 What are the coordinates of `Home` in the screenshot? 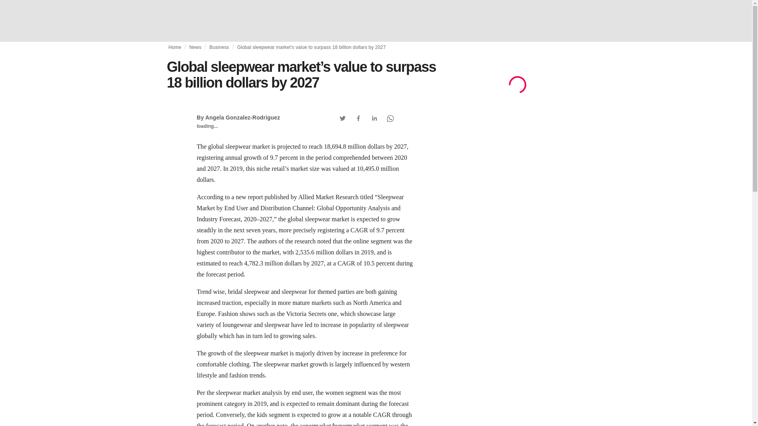 It's located at (174, 47).